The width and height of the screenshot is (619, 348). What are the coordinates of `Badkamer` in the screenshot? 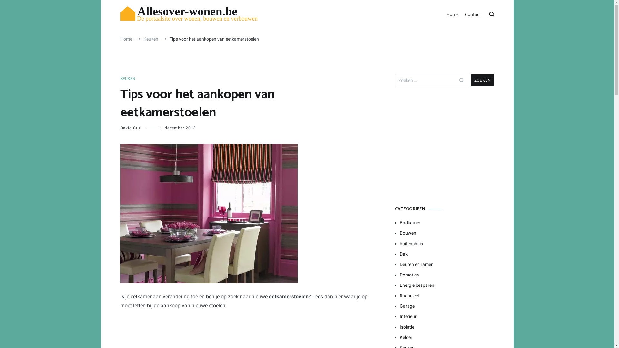 It's located at (447, 223).